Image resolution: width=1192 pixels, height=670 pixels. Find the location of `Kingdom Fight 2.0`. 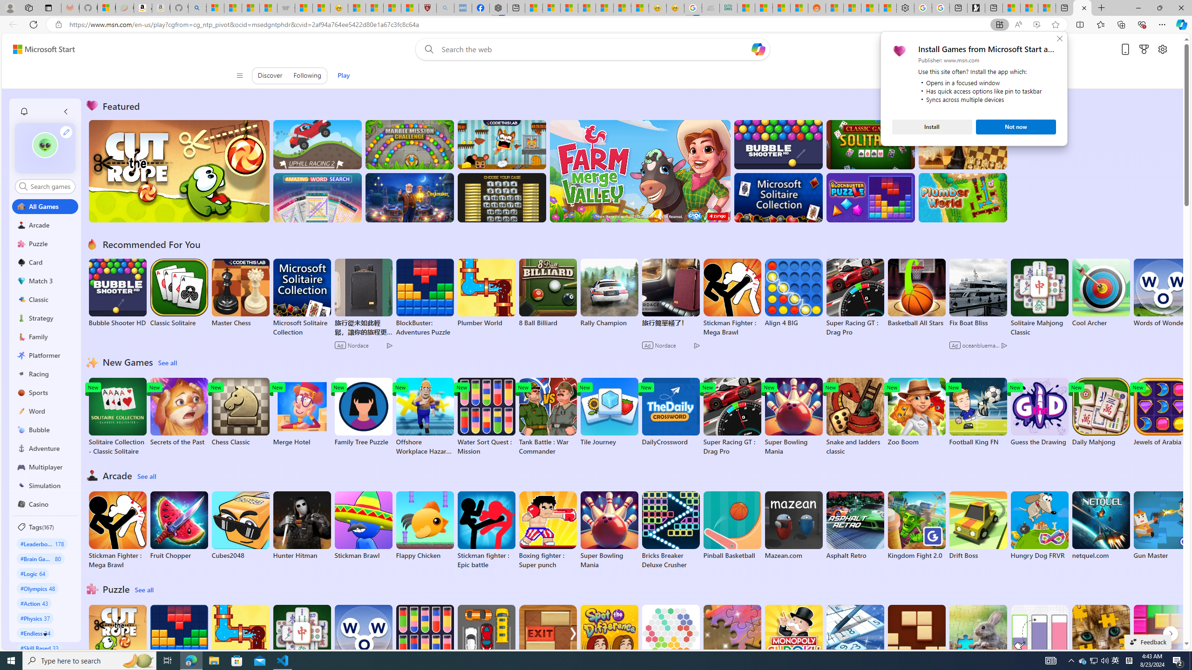

Kingdom Fight 2.0 is located at coordinates (916, 525).